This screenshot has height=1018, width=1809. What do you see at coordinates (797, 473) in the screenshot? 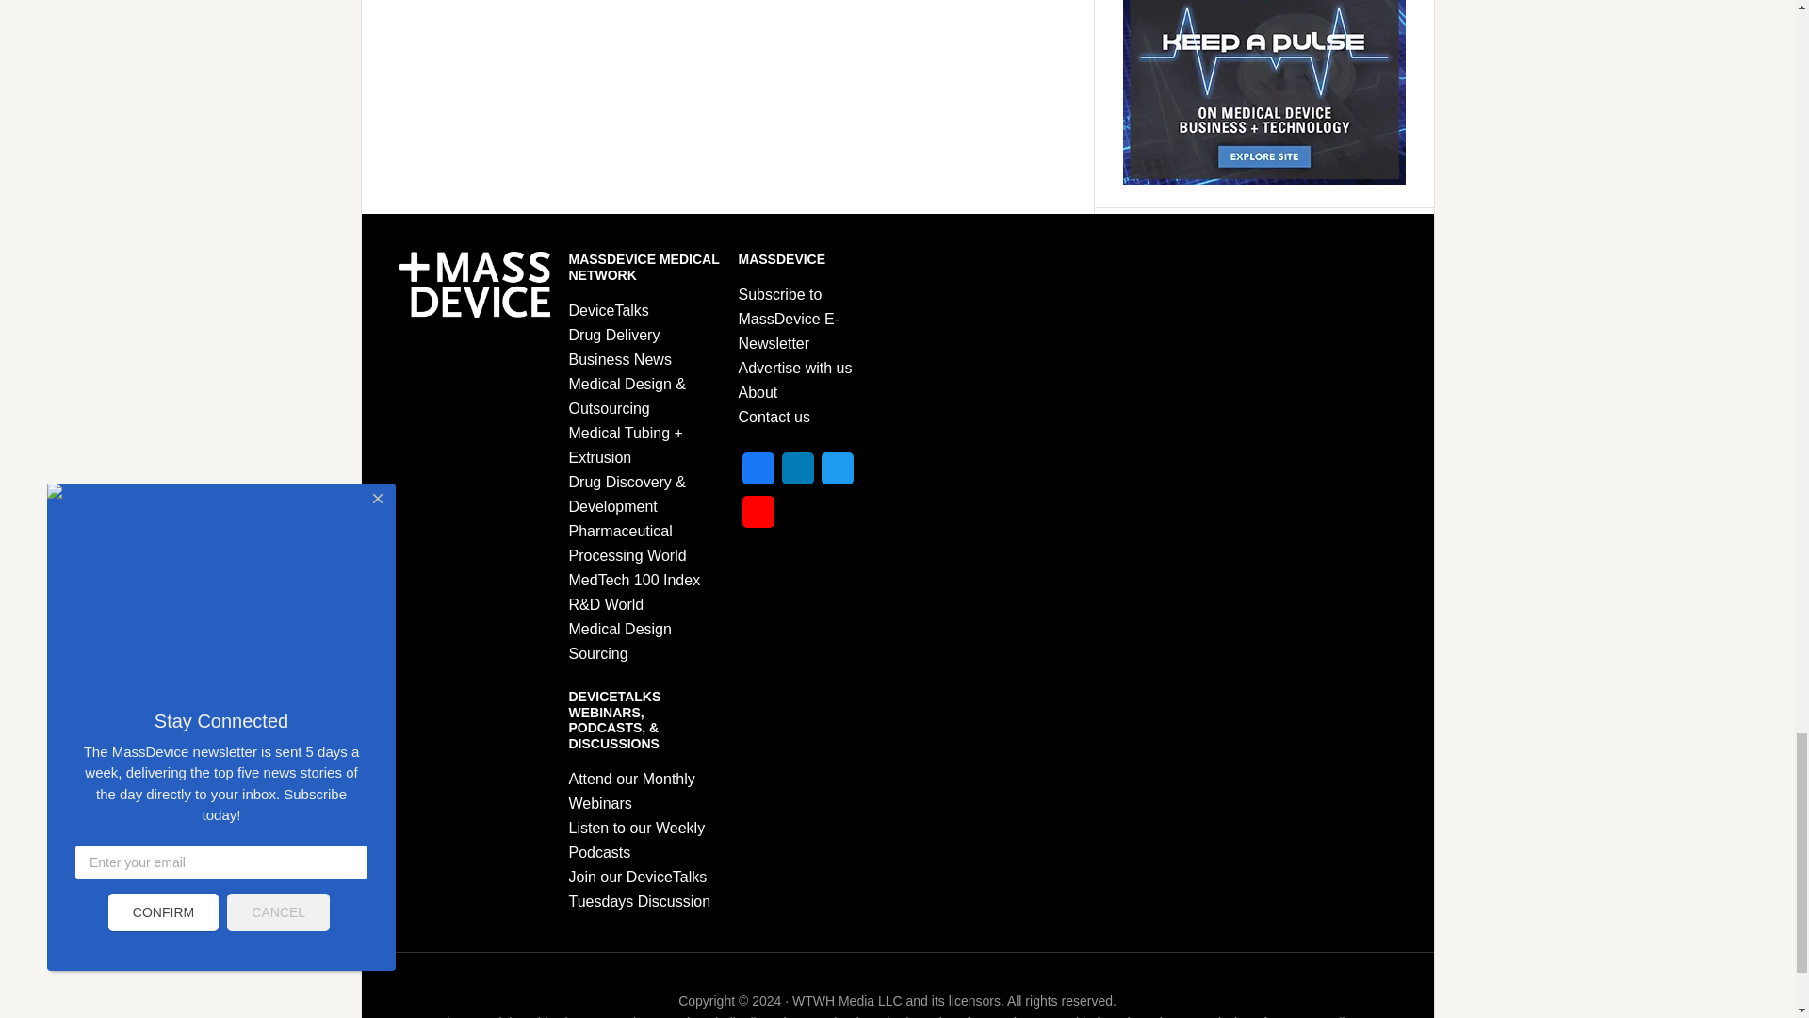
I see `LinkedIn Company` at bounding box center [797, 473].